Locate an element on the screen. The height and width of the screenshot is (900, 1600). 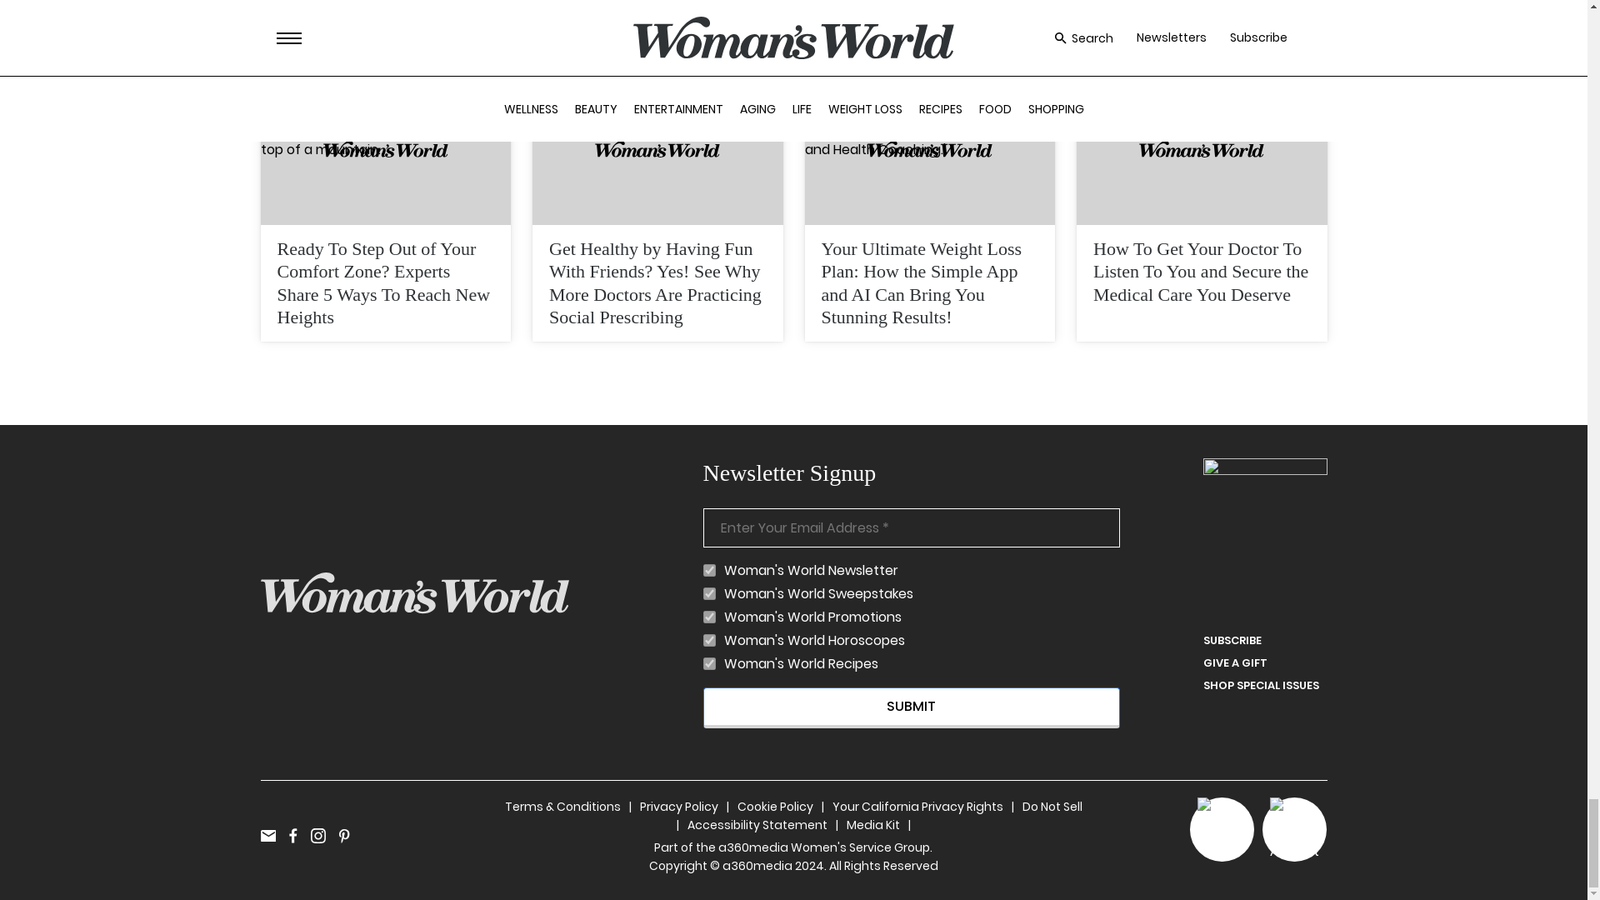
1 is located at coordinates (709, 570).